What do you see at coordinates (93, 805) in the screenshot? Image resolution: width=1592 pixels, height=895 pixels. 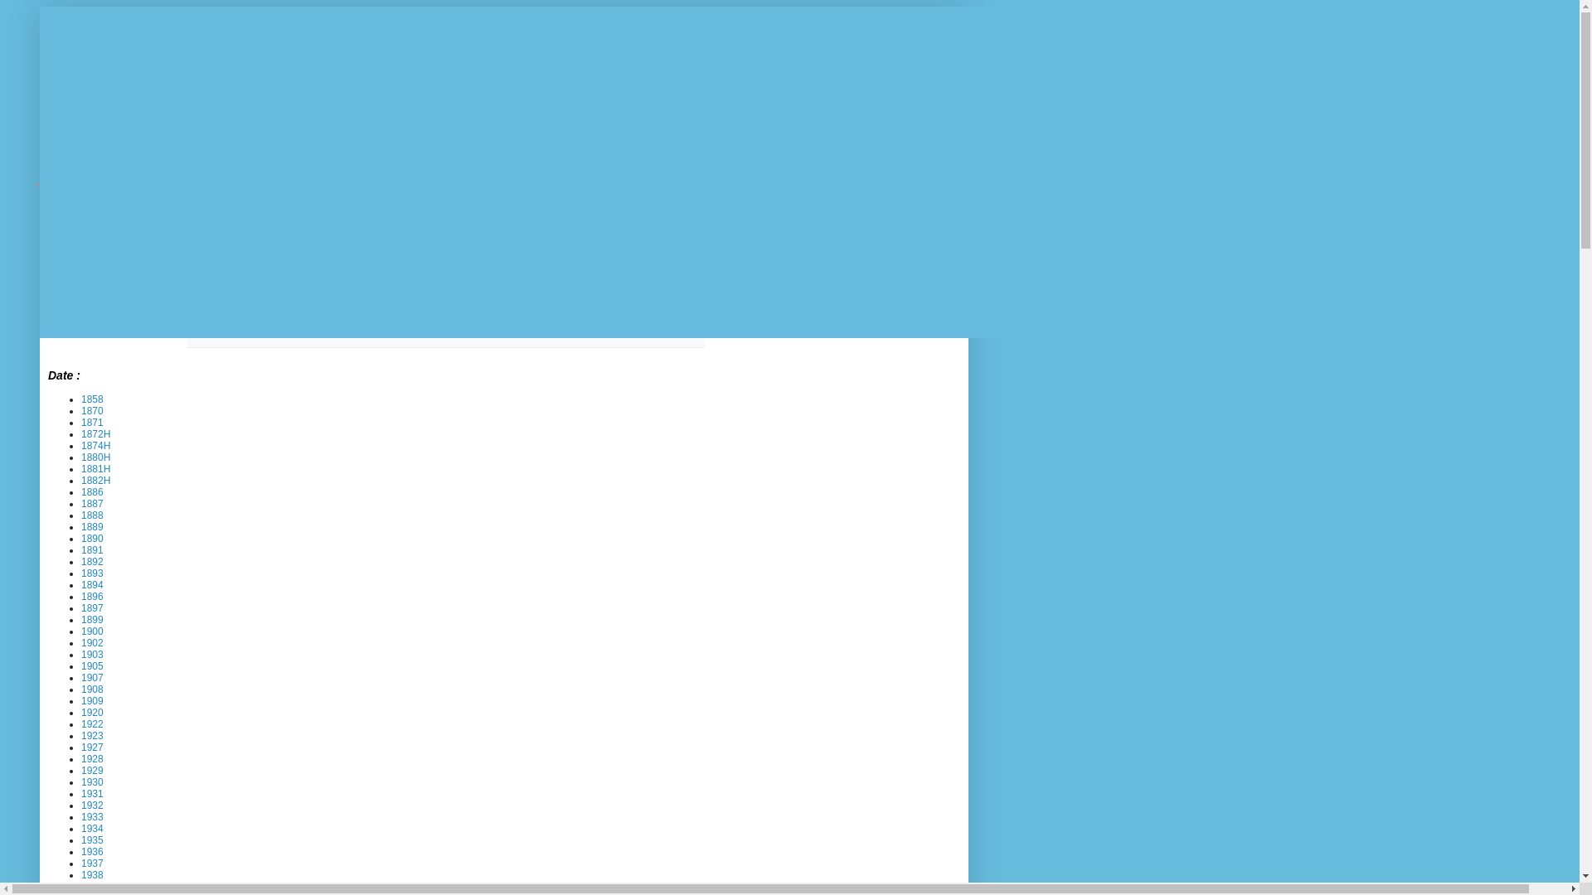 I see `1932` at bounding box center [93, 805].